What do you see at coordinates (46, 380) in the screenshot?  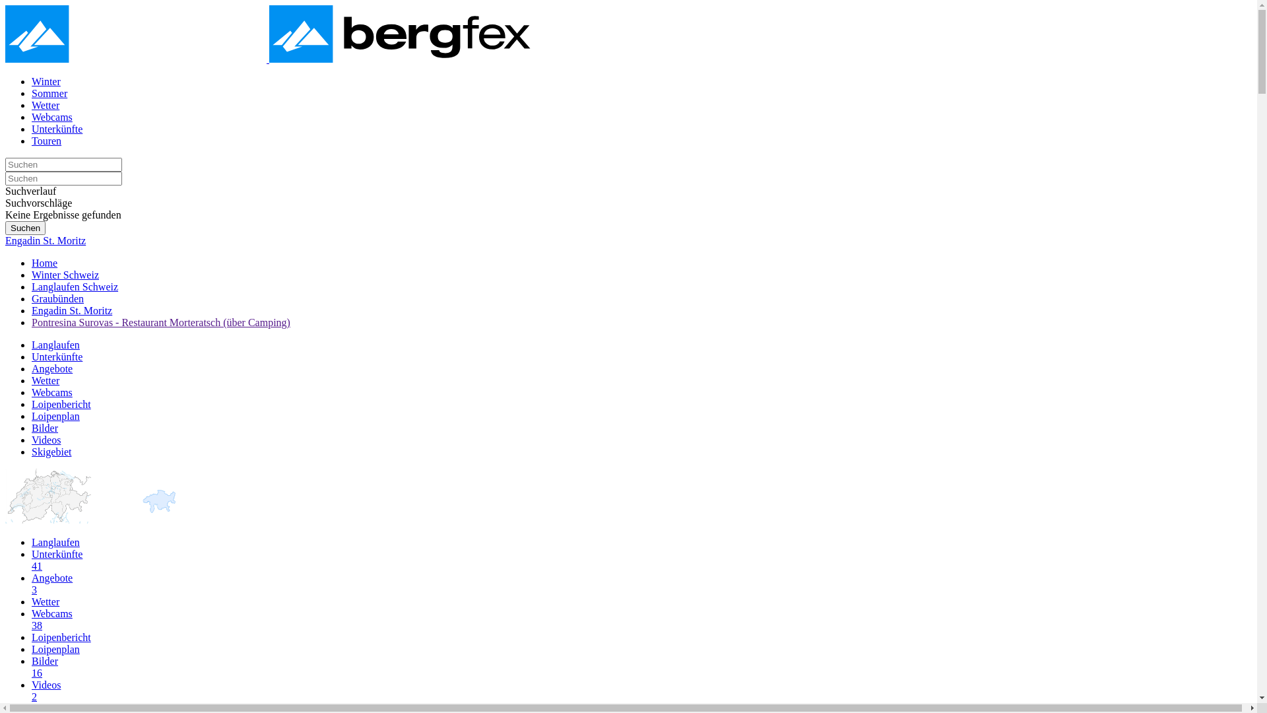 I see `Wetter` at bounding box center [46, 380].